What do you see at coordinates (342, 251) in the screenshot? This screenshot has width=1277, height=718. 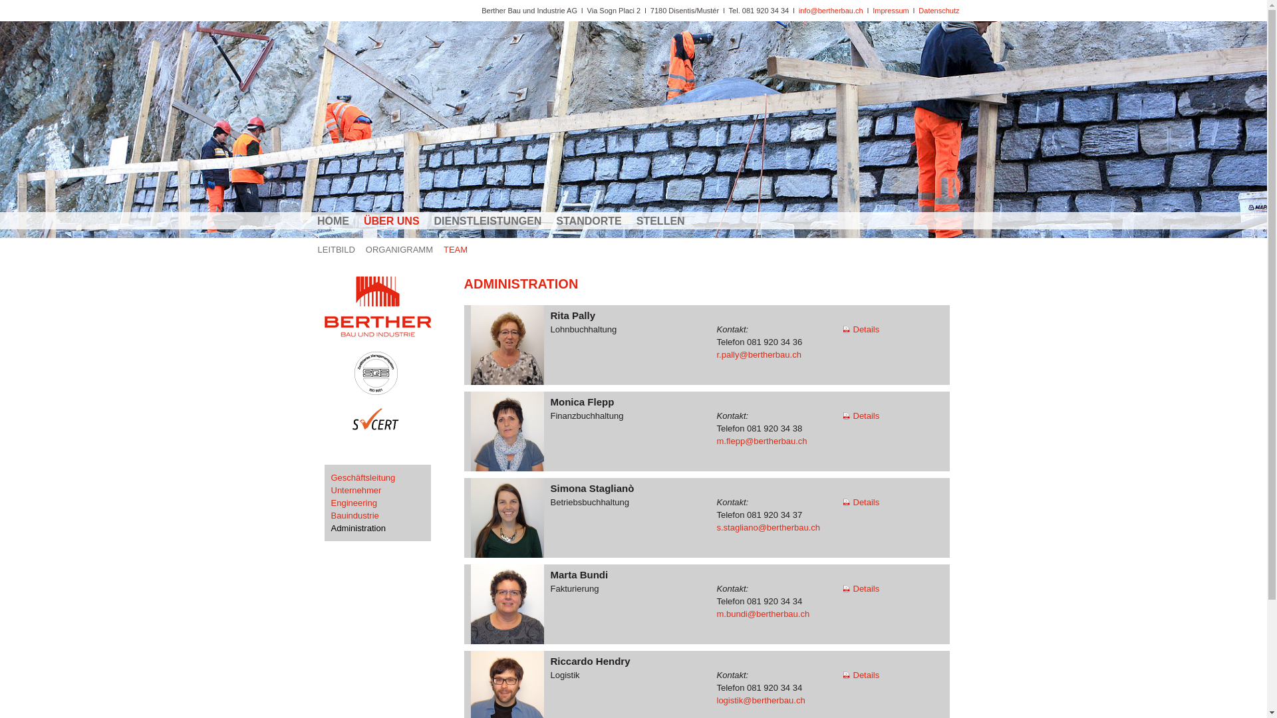 I see `LEITBILD` at bounding box center [342, 251].